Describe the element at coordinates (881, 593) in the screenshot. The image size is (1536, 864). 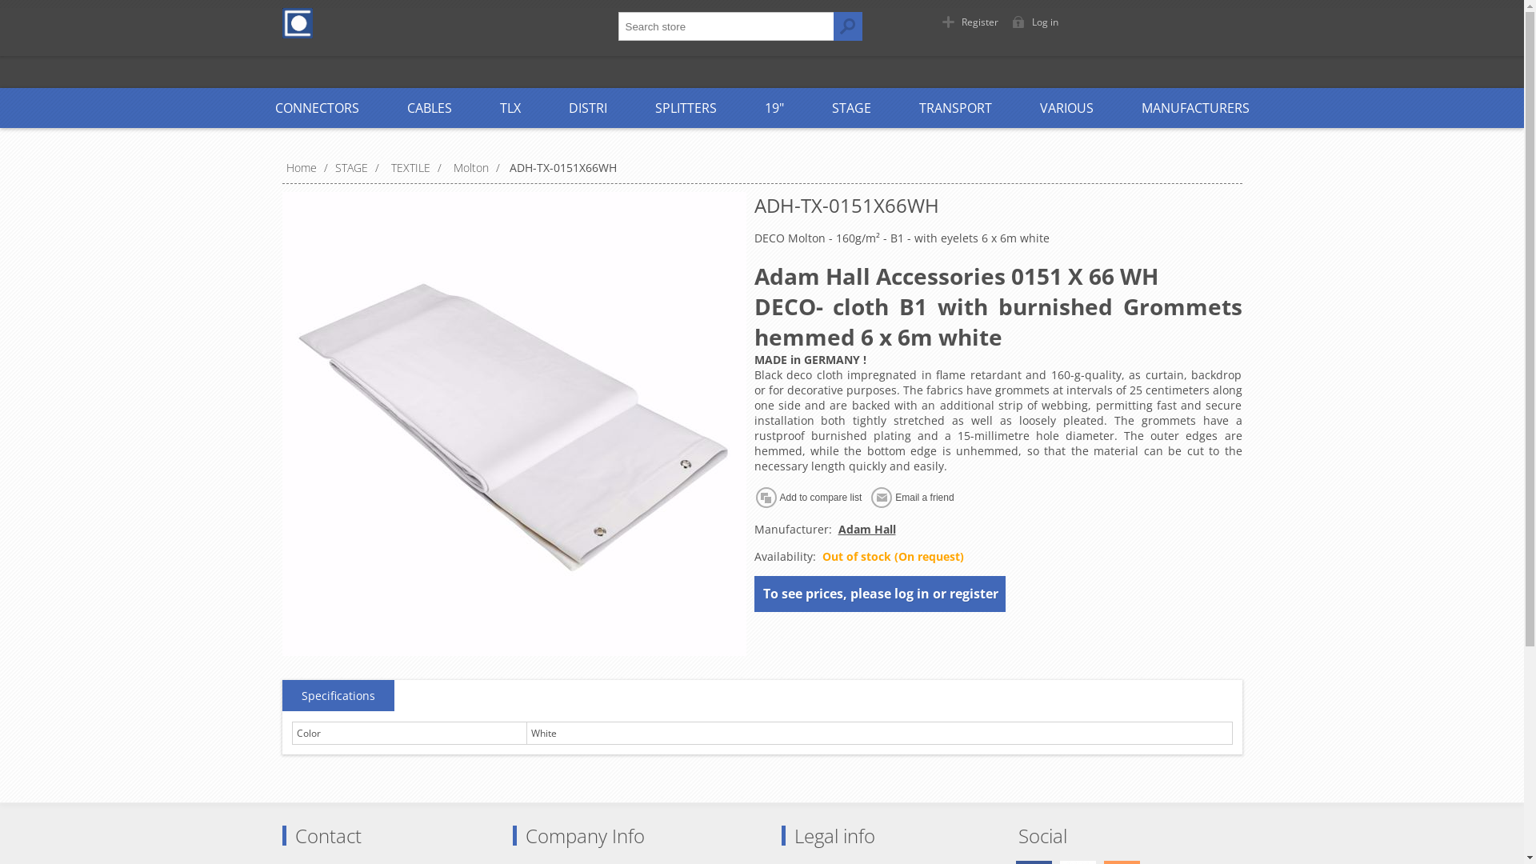
I see `To see prices, please log in or register` at that location.